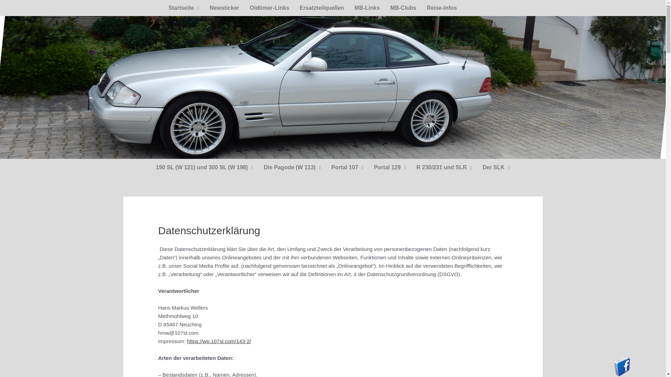 The height and width of the screenshot is (377, 671). Describe the element at coordinates (219, 341) in the screenshot. I see `https://wp.107sl.com/143-2/` at that location.